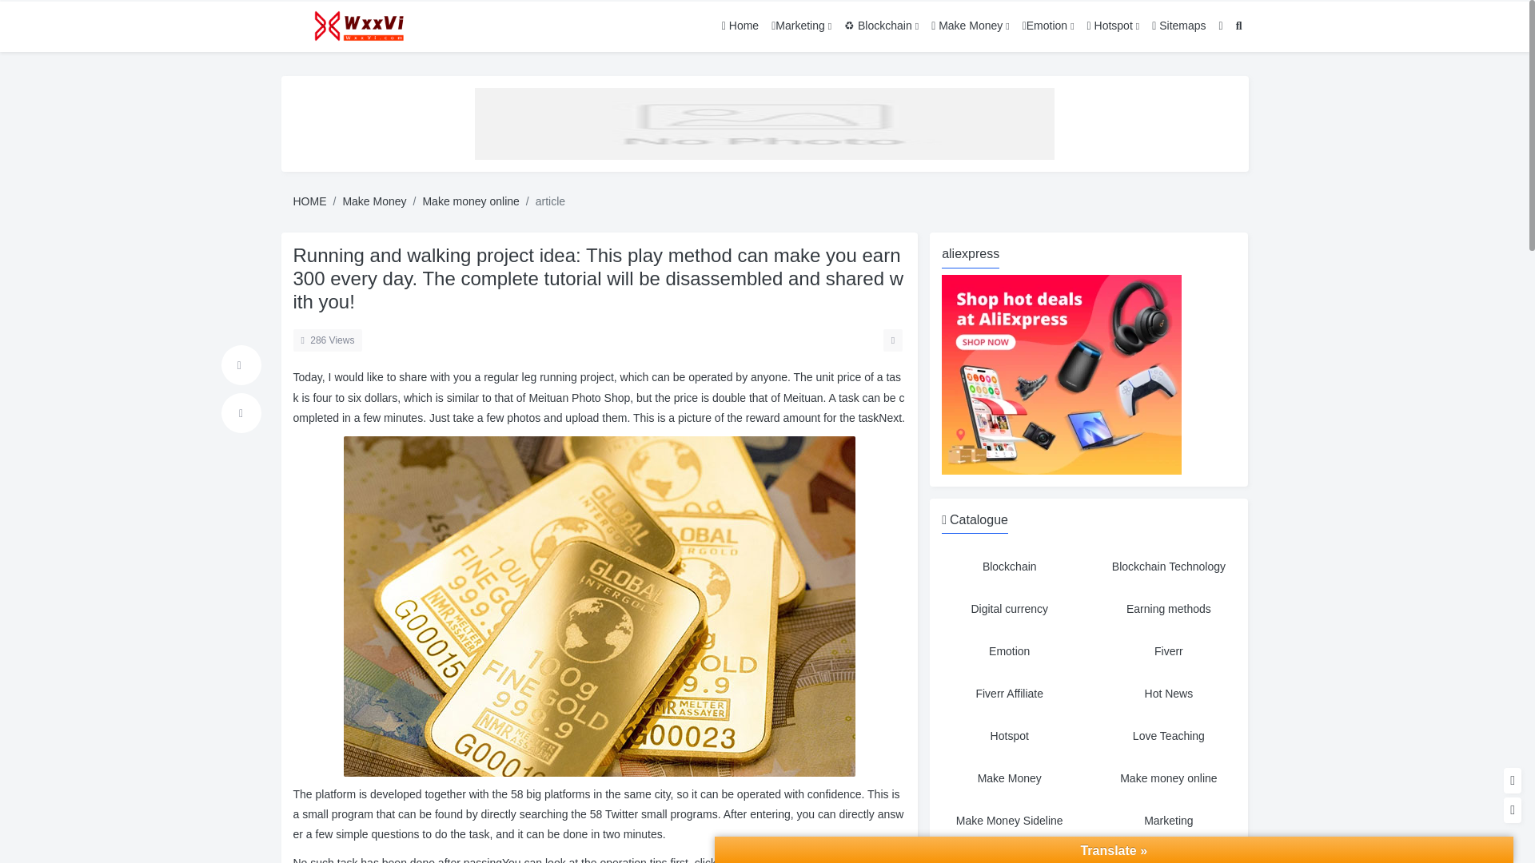  What do you see at coordinates (1169, 694) in the screenshot?
I see `Hot News` at bounding box center [1169, 694].